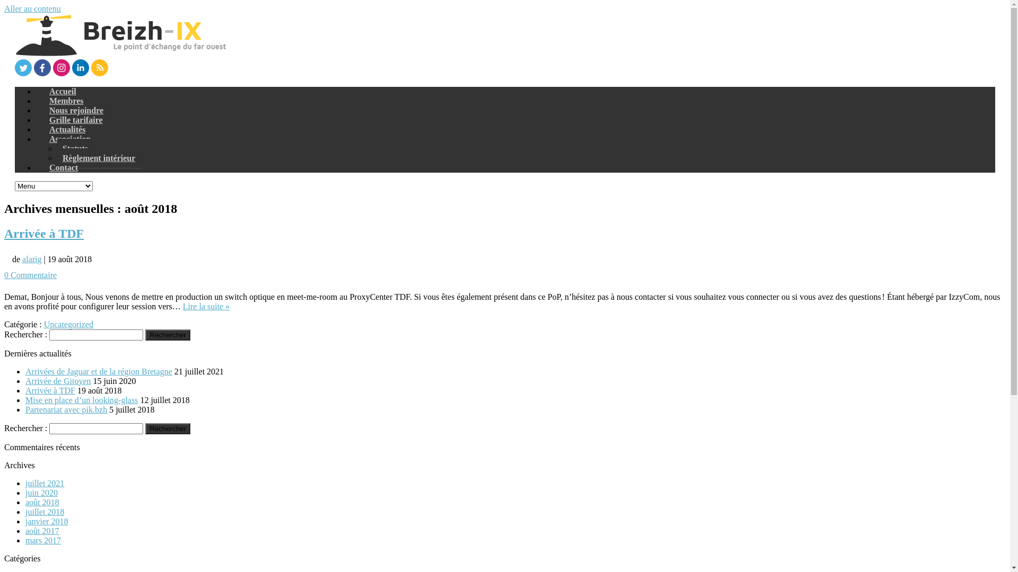 Image resolution: width=1018 pixels, height=572 pixels. Describe the element at coordinates (32, 260) in the screenshot. I see `alarig` at that location.